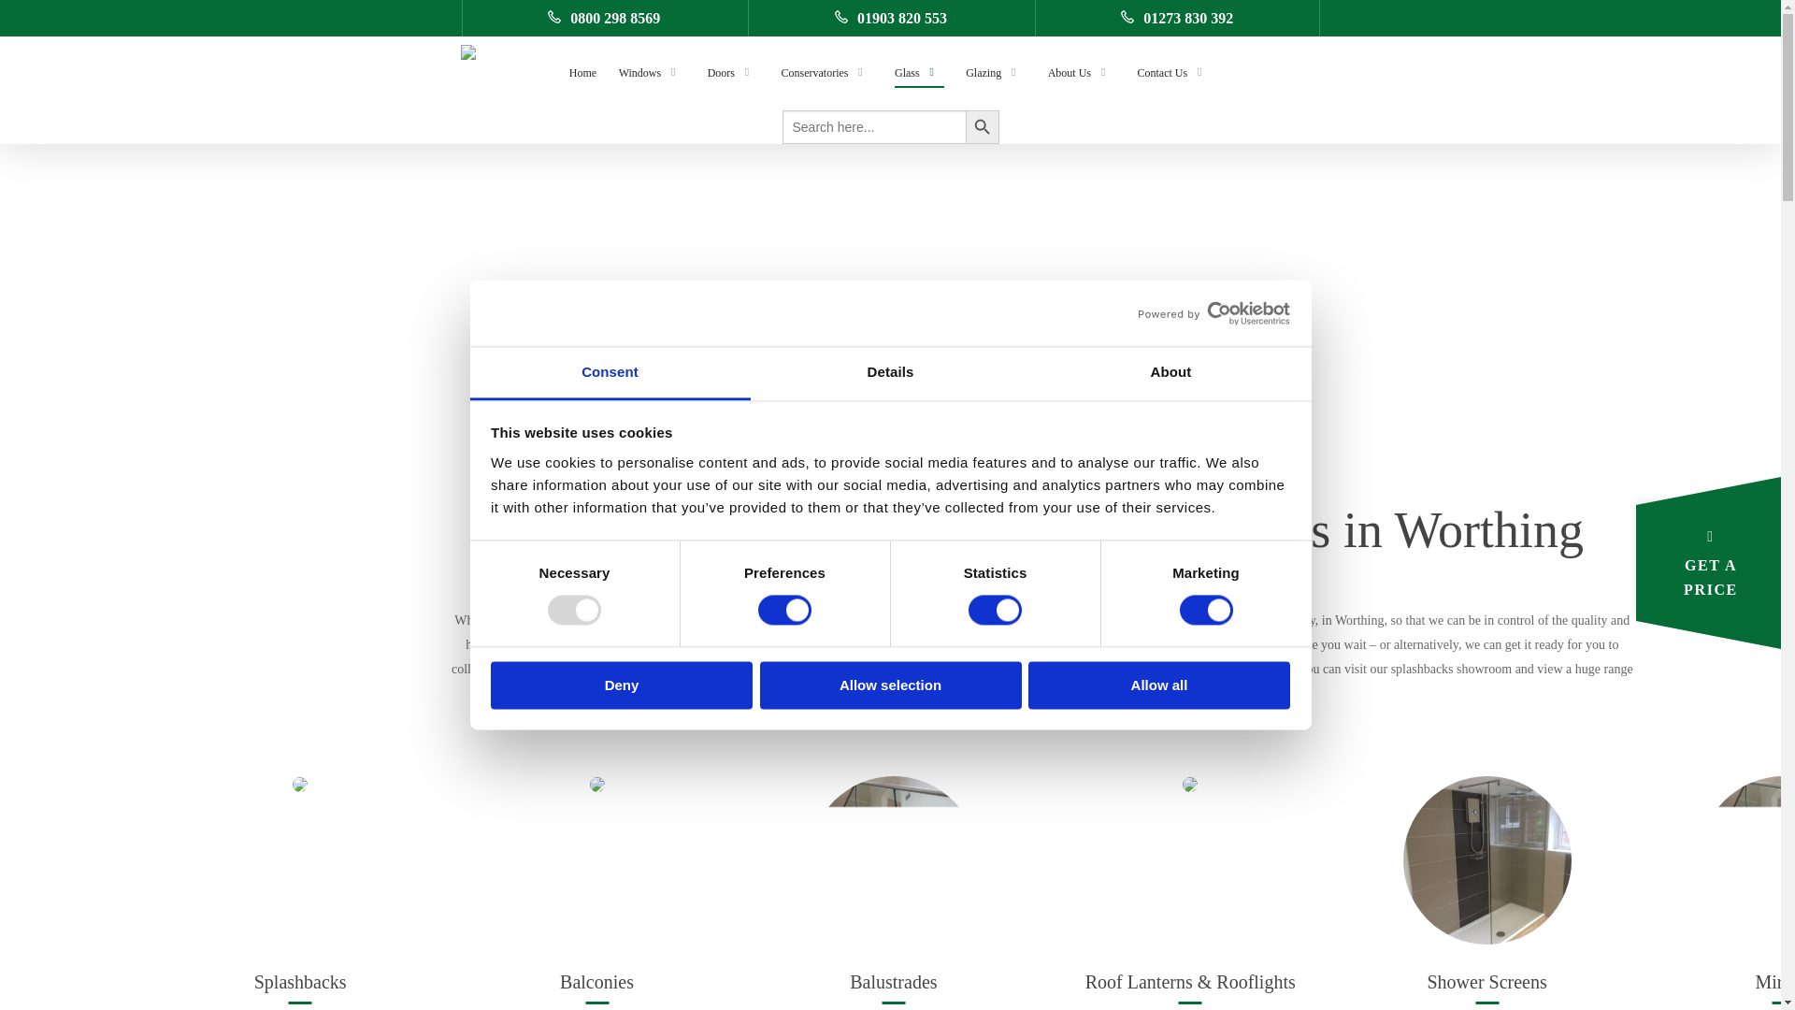 The image size is (1795, 1010). What do you see at coordinates (890, 18) in the screenshot?
I see `01903 820 553` at bounding box center [890, 18].